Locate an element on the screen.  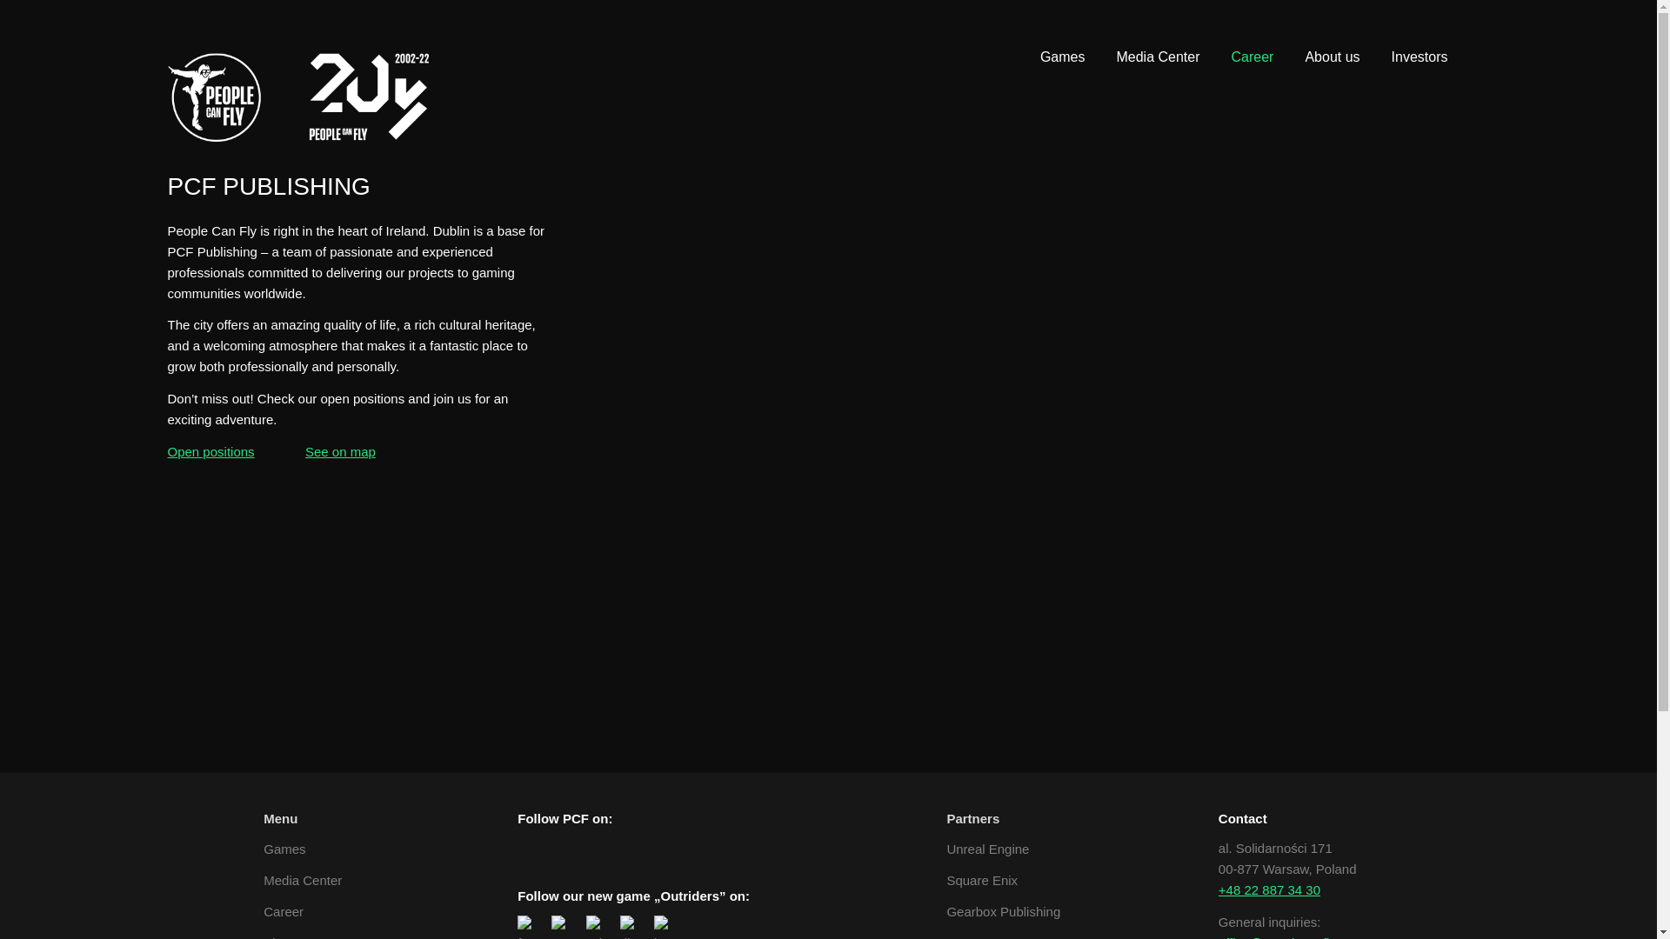
Twitter is located at coordinates (1428, 26).